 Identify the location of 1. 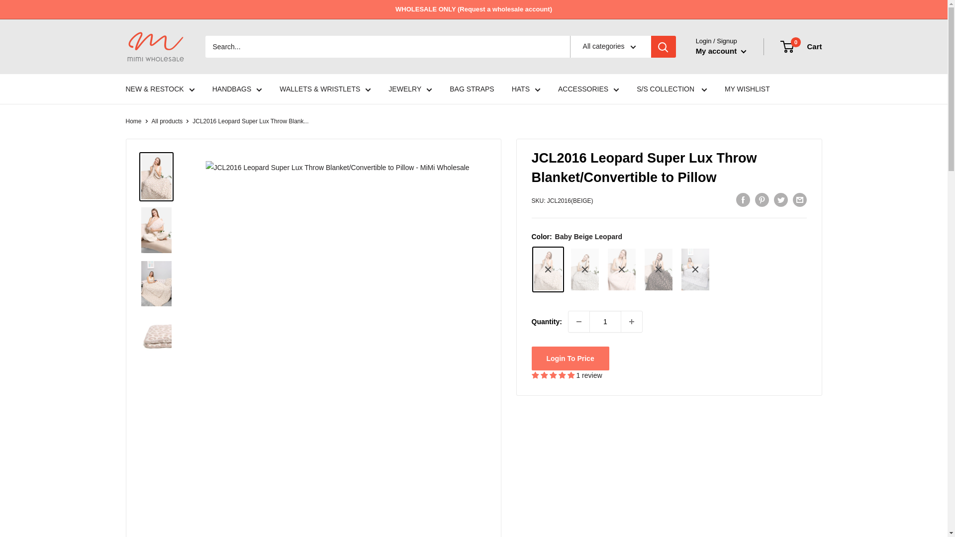
(605, 322).